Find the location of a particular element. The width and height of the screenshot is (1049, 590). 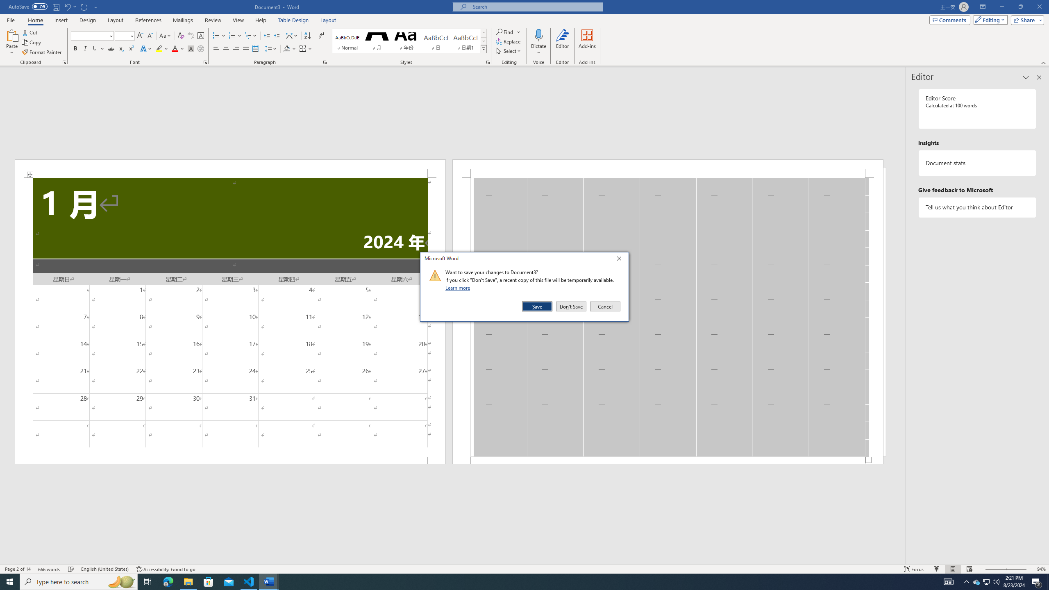

Accessibility Checker Accessibility: Good to go is located at coordinates (166, 569).